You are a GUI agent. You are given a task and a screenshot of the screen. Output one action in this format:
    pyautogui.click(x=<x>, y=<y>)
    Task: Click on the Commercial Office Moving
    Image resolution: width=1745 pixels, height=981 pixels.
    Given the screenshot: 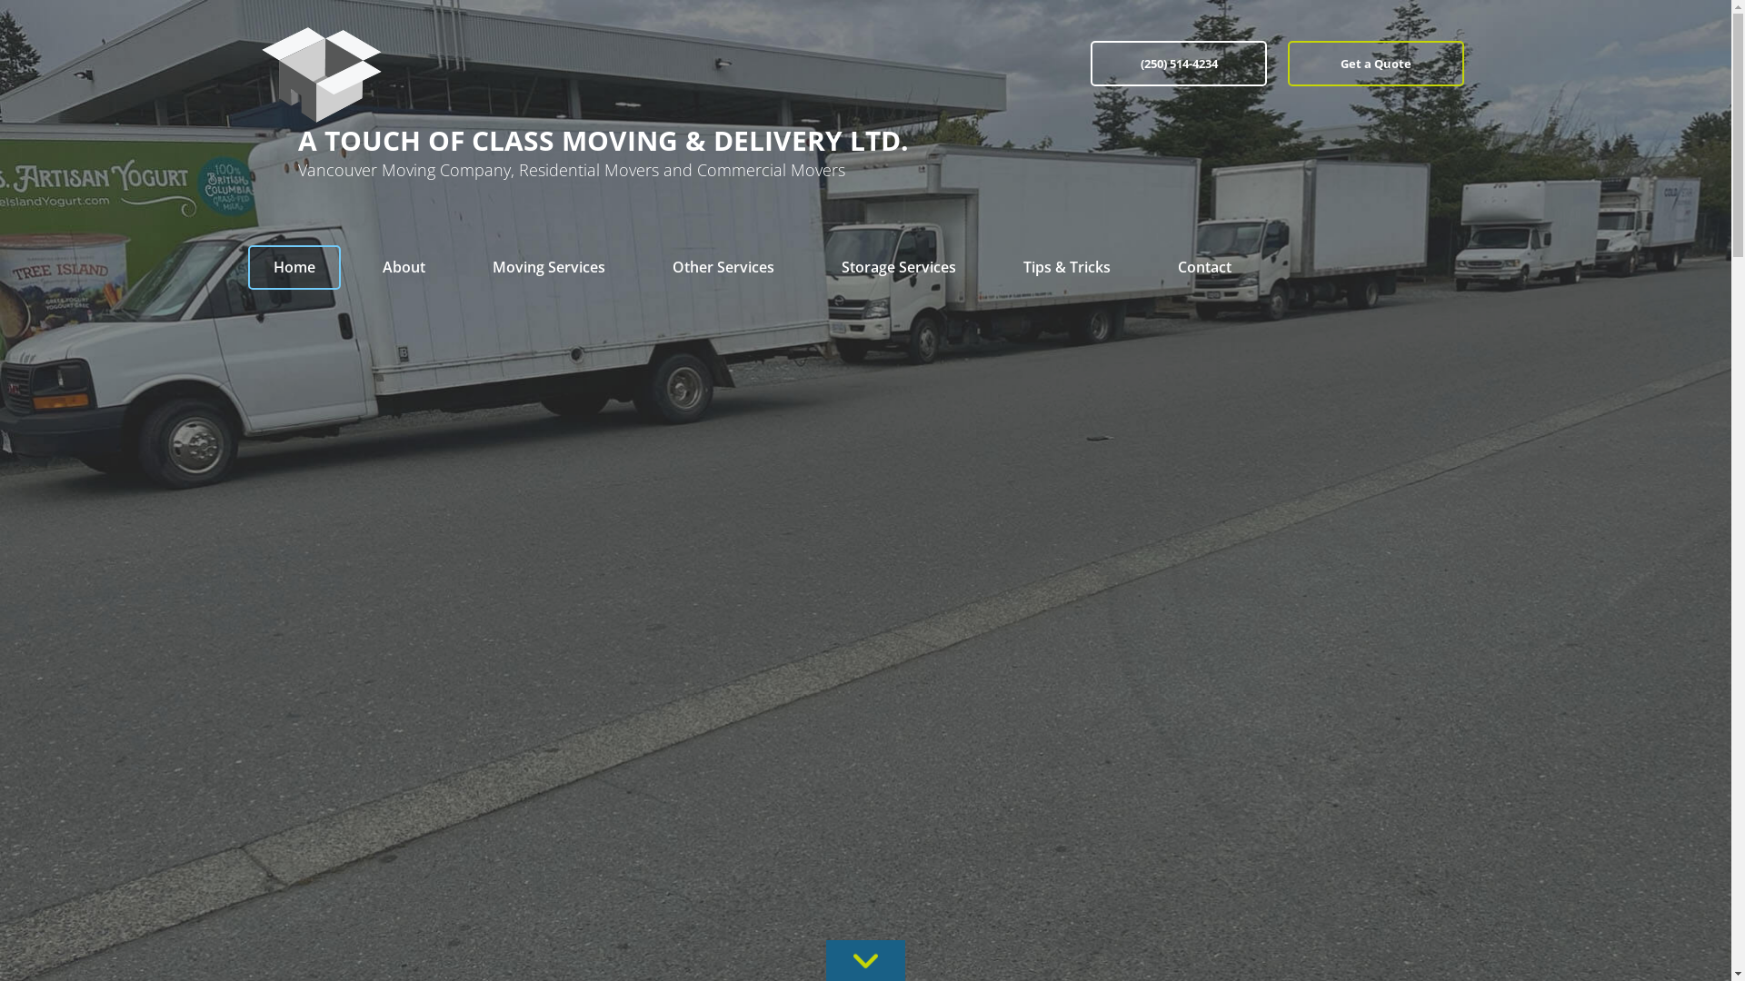 What is the action you would take?
    pyautogui.click(x=549, y=526)
    